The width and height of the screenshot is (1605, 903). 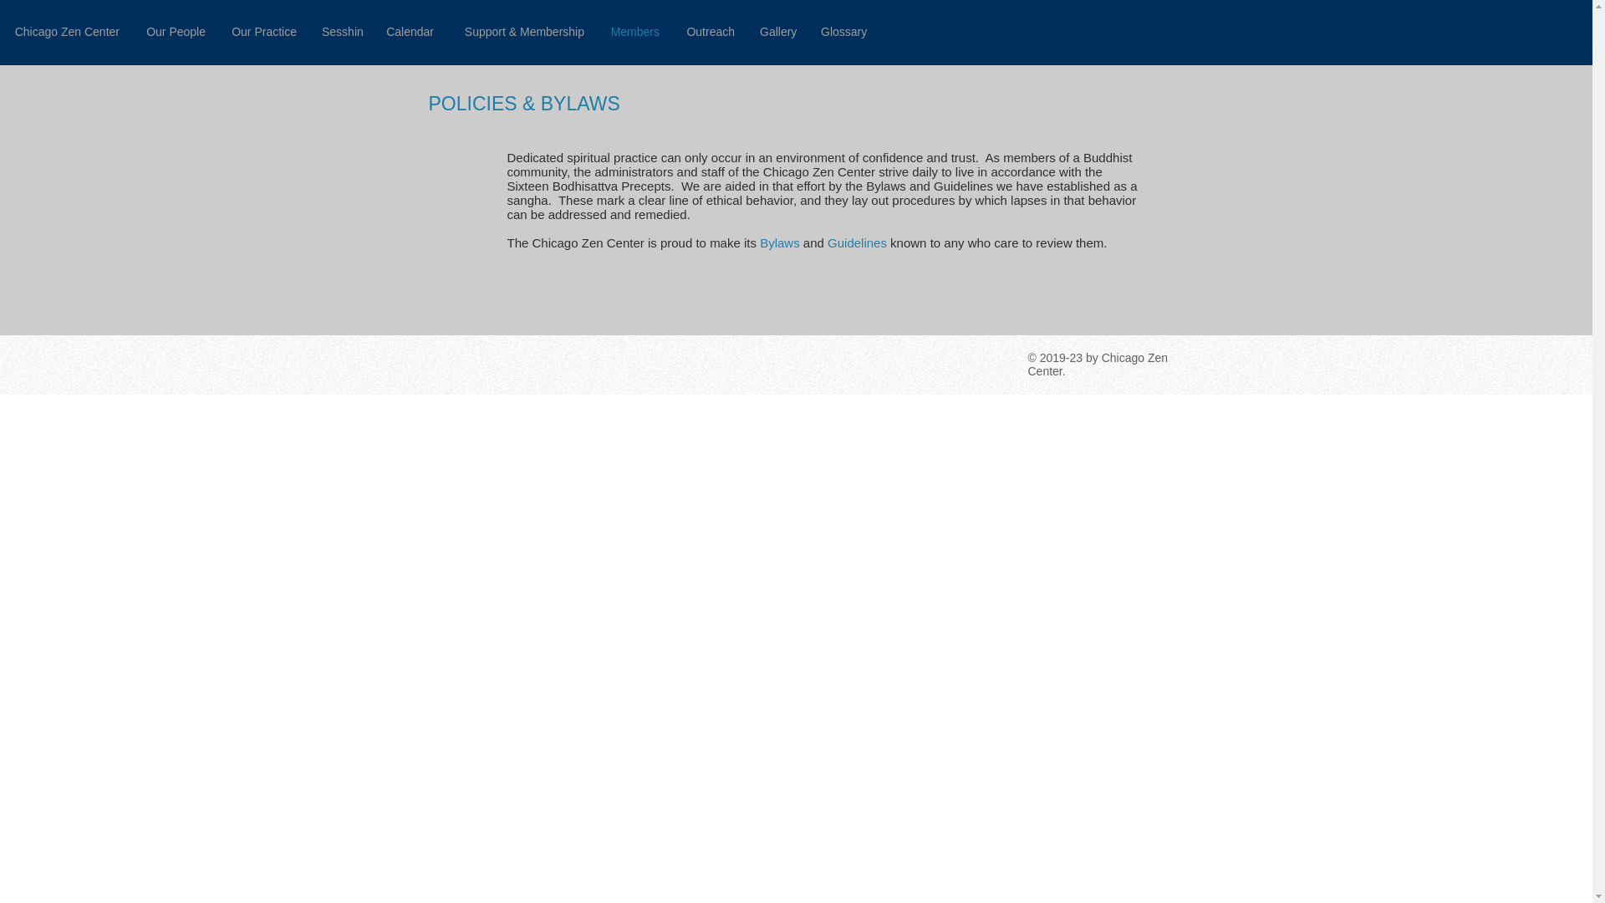 I want to click on Bylaws, so click(x=779, y=242).